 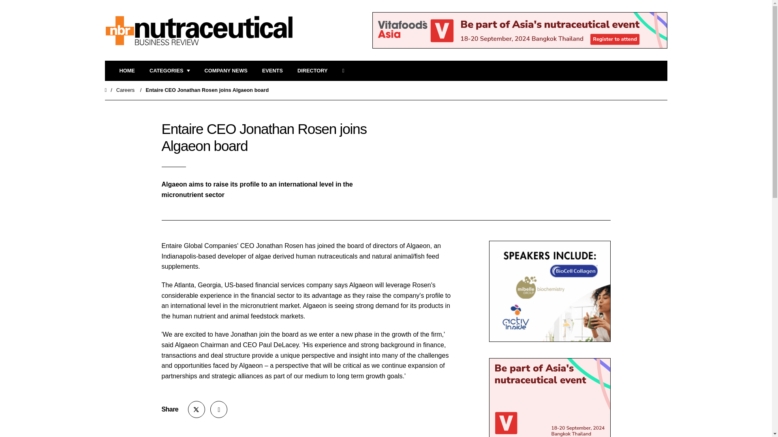 I want to click on EVENTS, so click(x=272, y=71).